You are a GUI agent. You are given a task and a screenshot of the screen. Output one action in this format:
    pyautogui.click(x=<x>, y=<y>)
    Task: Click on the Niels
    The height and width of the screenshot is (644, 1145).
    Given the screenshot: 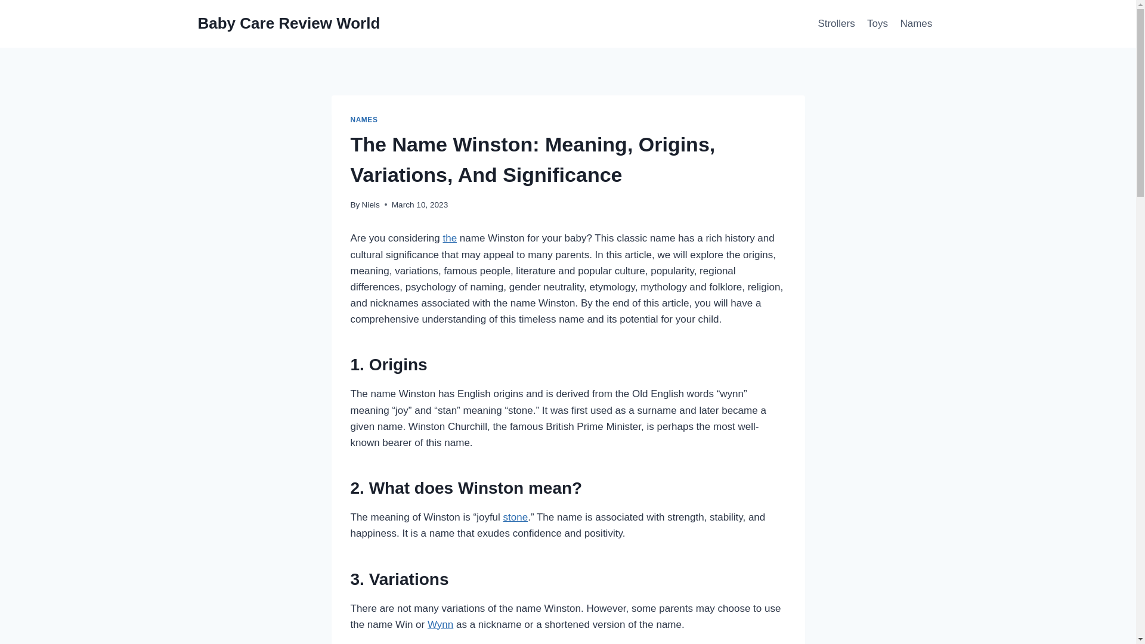 What is the action you would take?
    pyautogui.click(x=371, y=205)
    